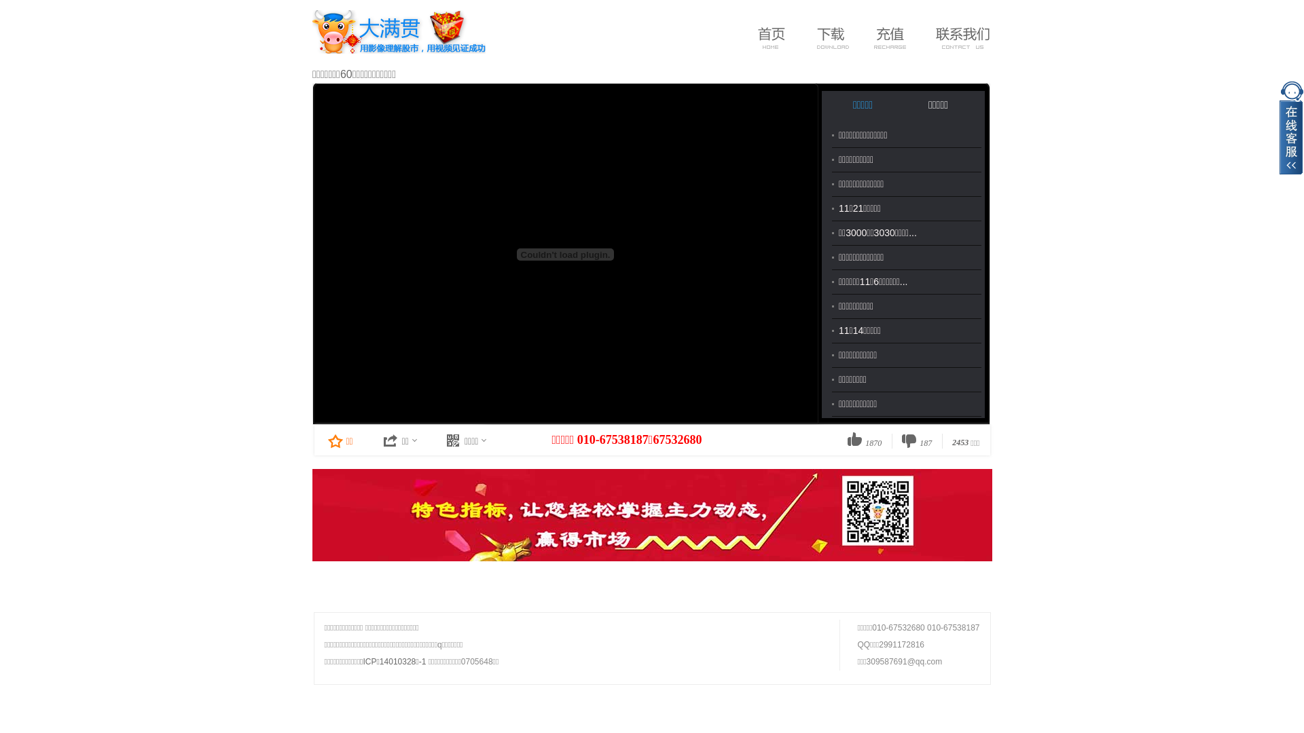 Image resolution: width=1304 pixels, height=733 pixels. I want to click on 187, so click(917, 440).